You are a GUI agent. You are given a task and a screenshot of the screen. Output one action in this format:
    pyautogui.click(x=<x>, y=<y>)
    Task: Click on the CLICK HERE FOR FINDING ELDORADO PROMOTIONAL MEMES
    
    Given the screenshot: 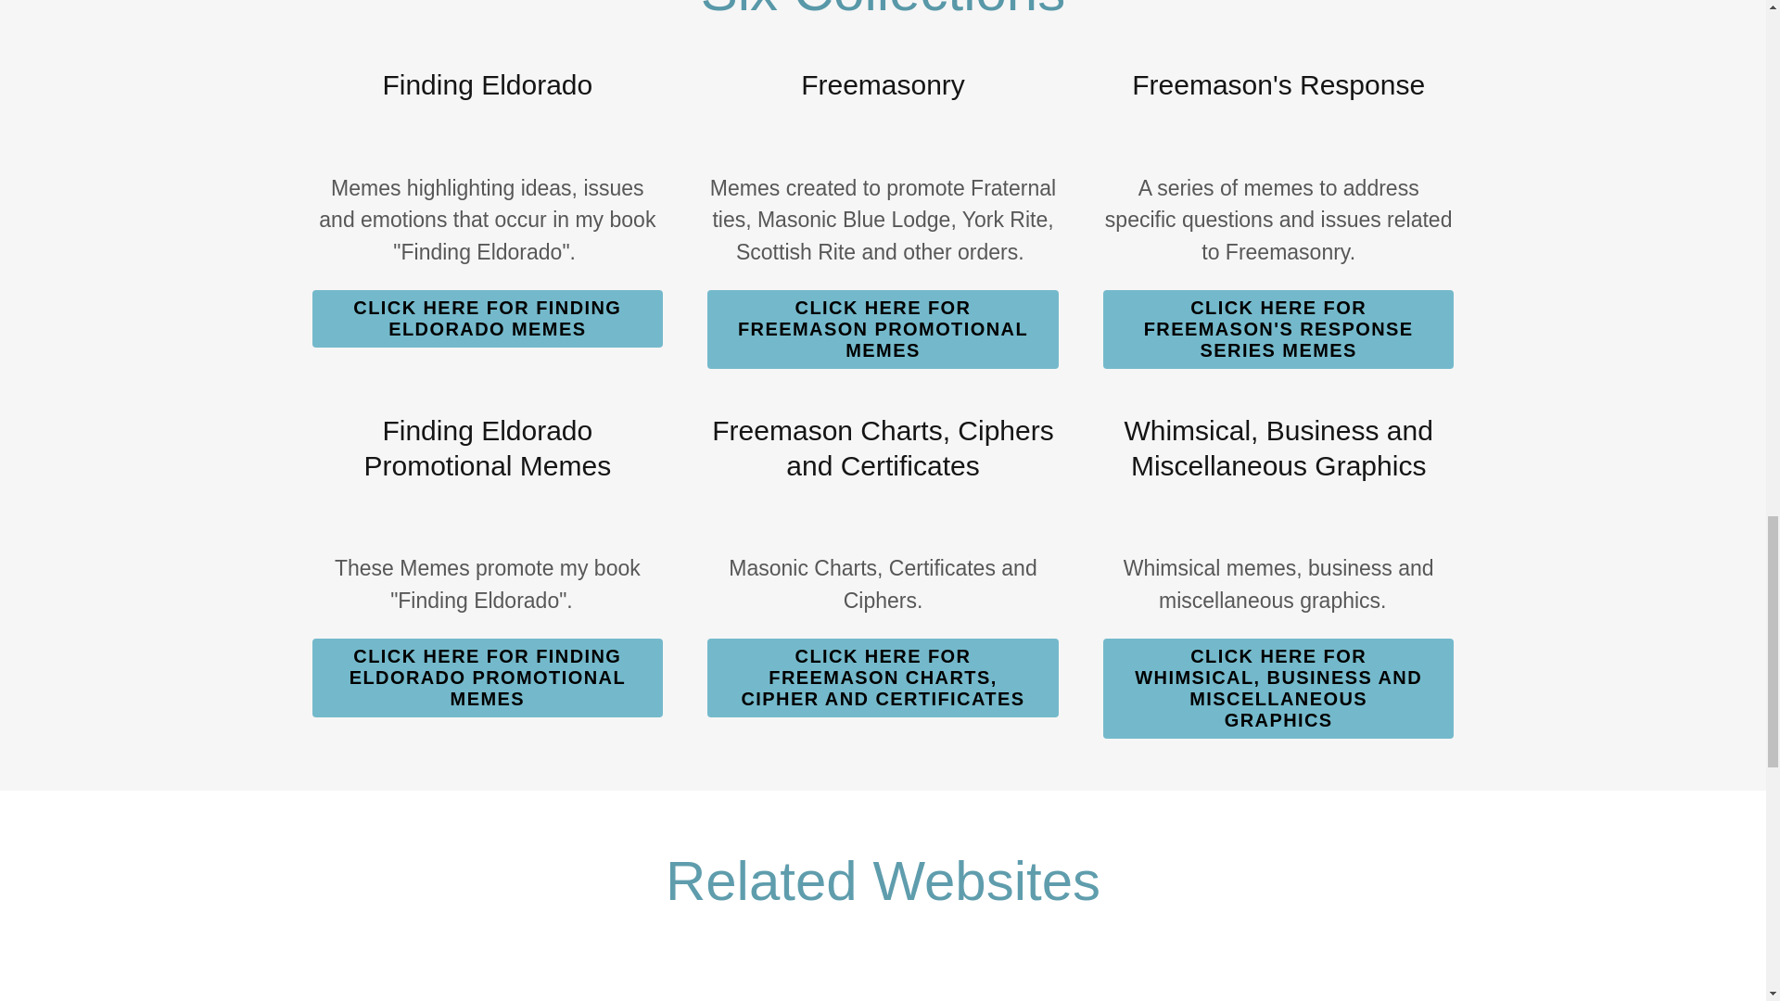 What is the action you would take?
    pyautogui.click(x=488, y=678)
    